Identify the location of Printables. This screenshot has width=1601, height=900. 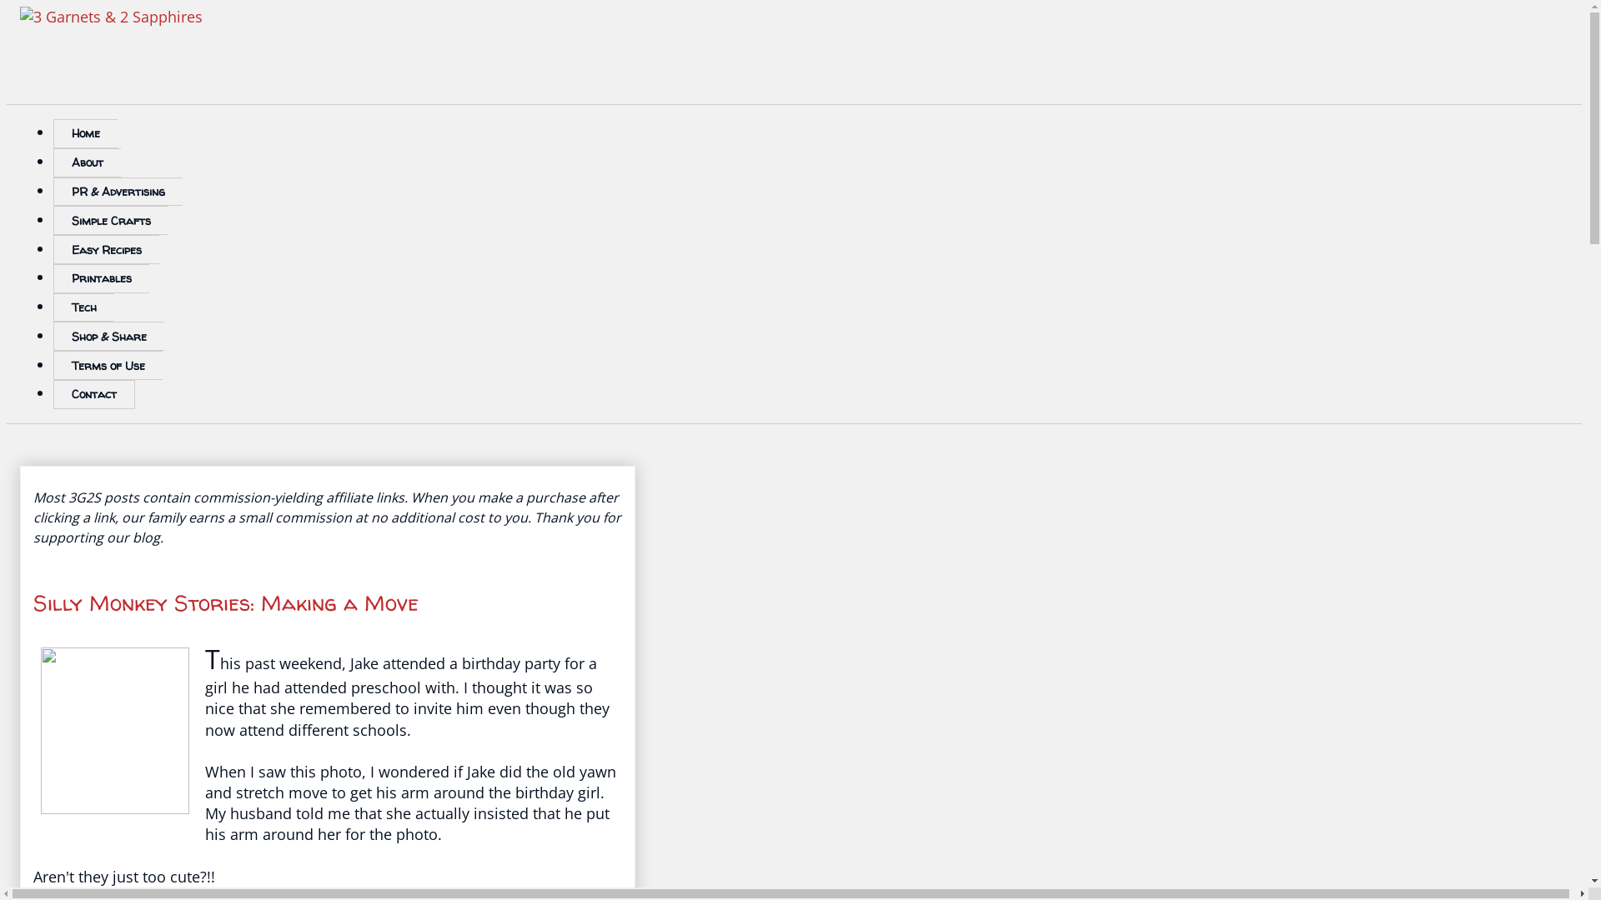
(102, 278).